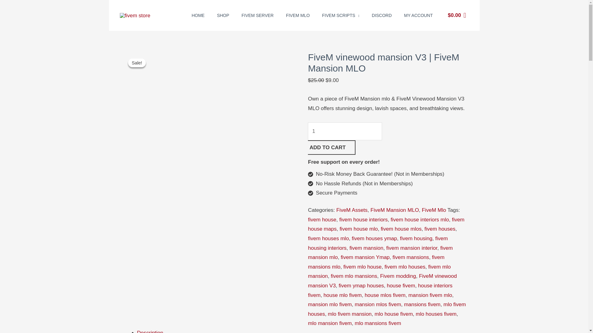 The width and height of the screenshot is (593, 333). I want to click on FIVEM SERVER, so click(258, 15).